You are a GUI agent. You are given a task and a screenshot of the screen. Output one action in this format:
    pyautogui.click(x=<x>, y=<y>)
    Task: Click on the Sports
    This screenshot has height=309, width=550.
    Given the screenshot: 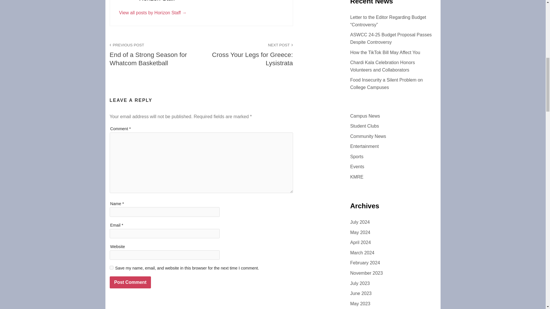 What is the action you would take?
    pyautogui.click(x=368, y=136)
    